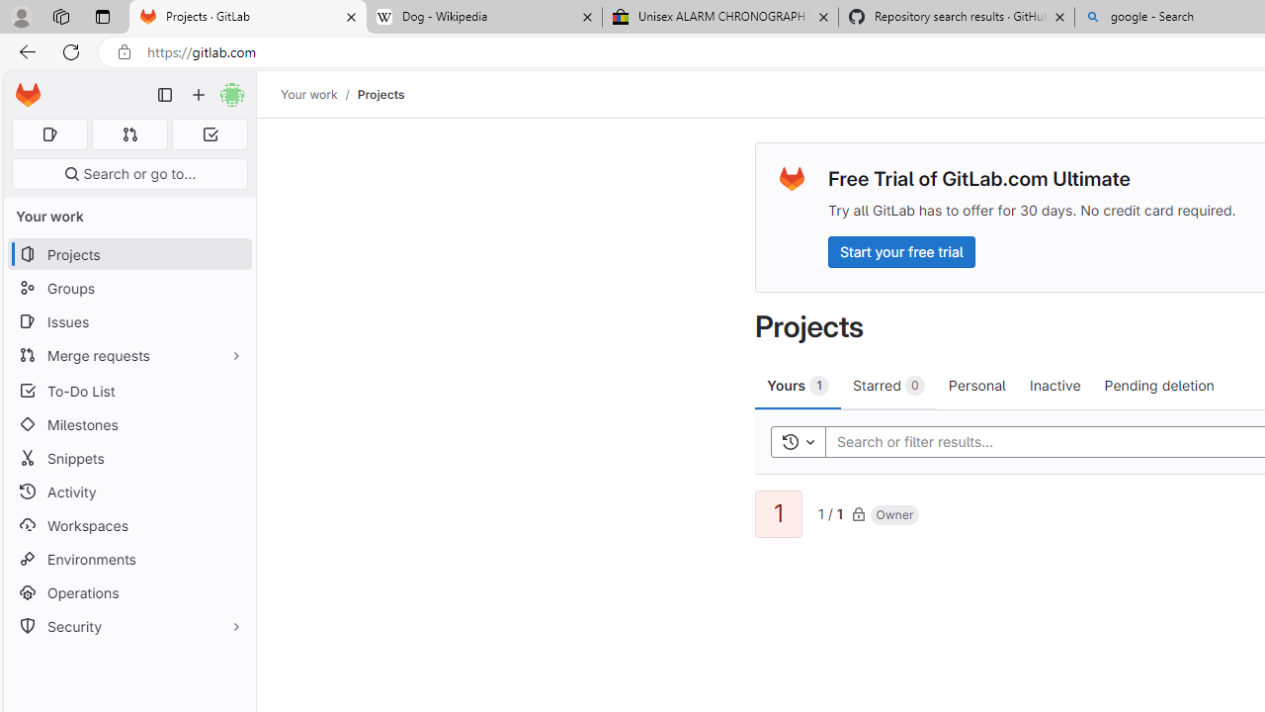 The height and width of the screenshot is (712, 1265). What do you see at coordinates (128, 627) in the screenshot?
I see `Security` at bounding box center [128, 627].